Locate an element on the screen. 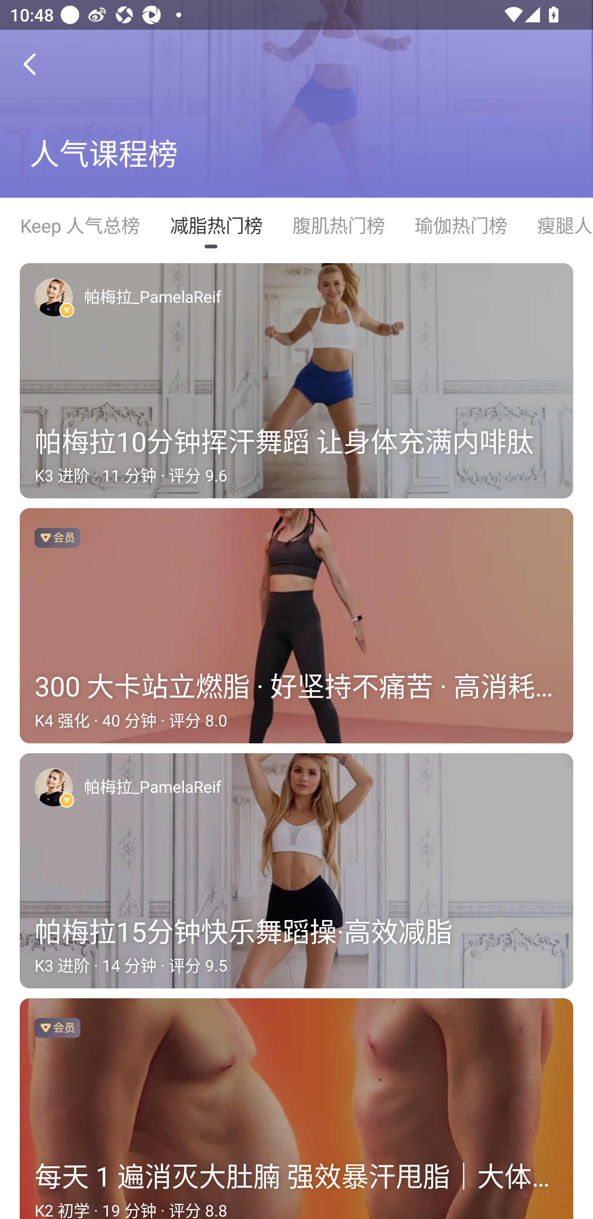 The width and height of the screenshot is (593, 1219). Left Button In Title Bar is located at coordinates (40, 64).